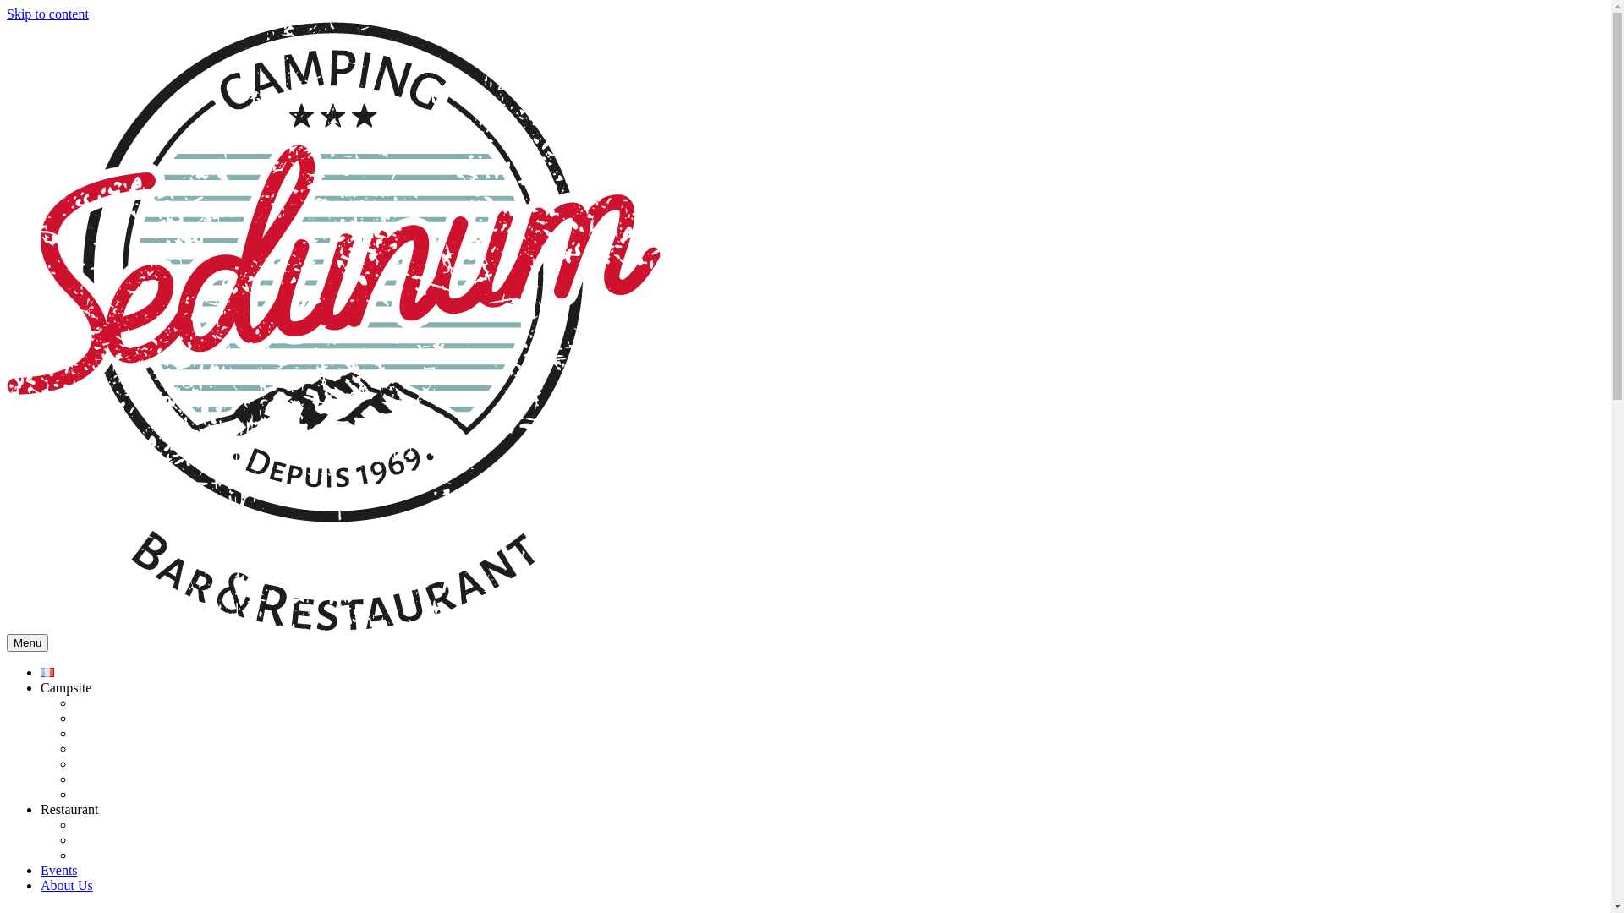 The image size is (1624, 913). What do you see at coordinates (67, 886) in the screenshot?
I see `About Us` at bounding box center [67, 886].